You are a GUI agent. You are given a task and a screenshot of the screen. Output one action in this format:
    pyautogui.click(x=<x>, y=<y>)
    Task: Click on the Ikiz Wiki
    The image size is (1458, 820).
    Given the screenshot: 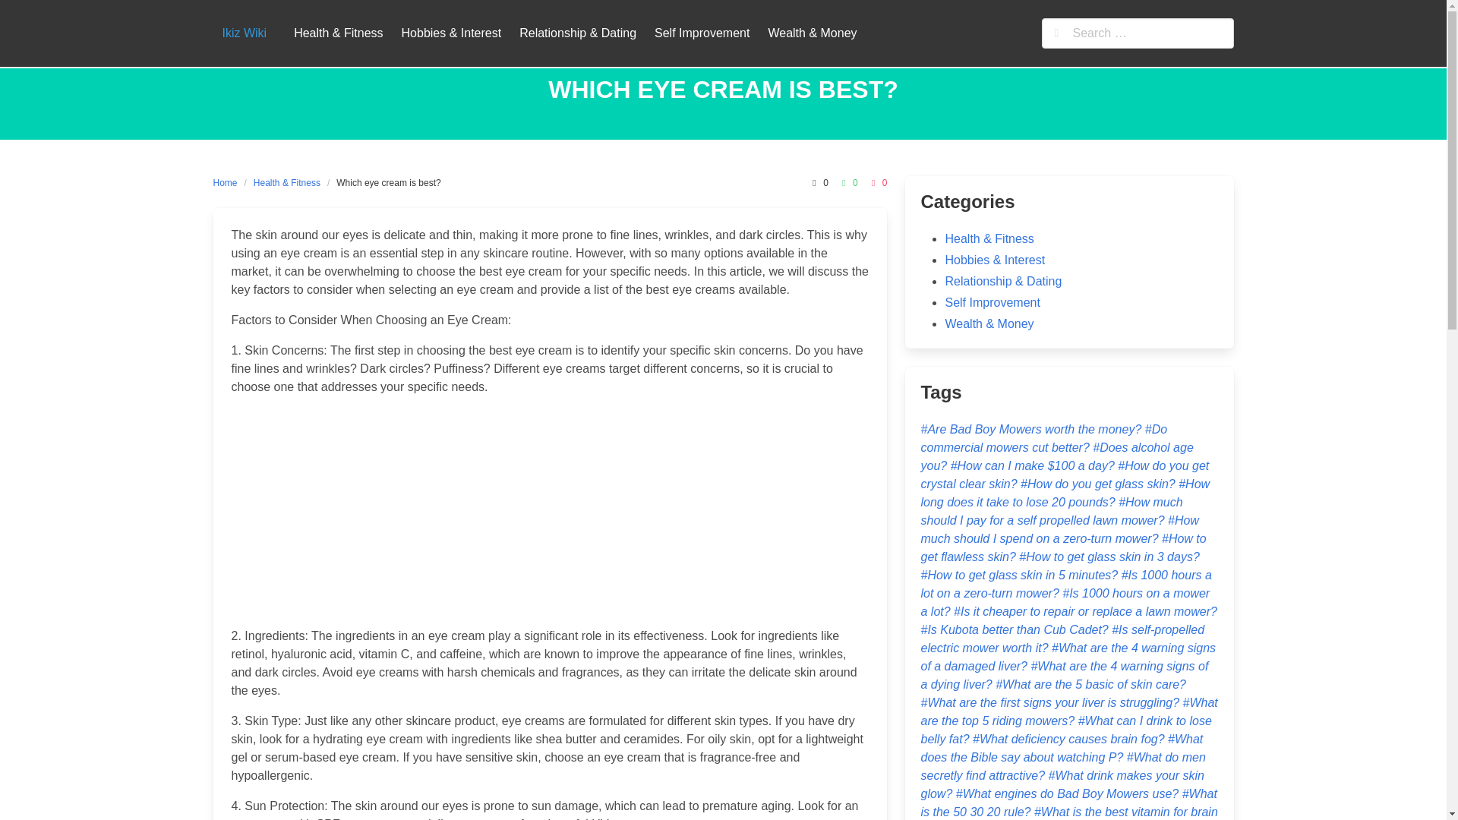 What is the action you would take?
    pyautogui.click(x=244, y=33)
    